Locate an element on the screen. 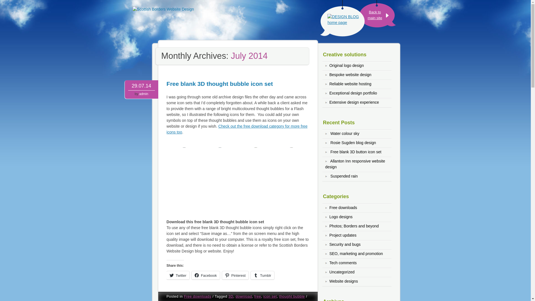 This screenshot has height=301, width=535. Facebook is located at coordinates (353, 93).